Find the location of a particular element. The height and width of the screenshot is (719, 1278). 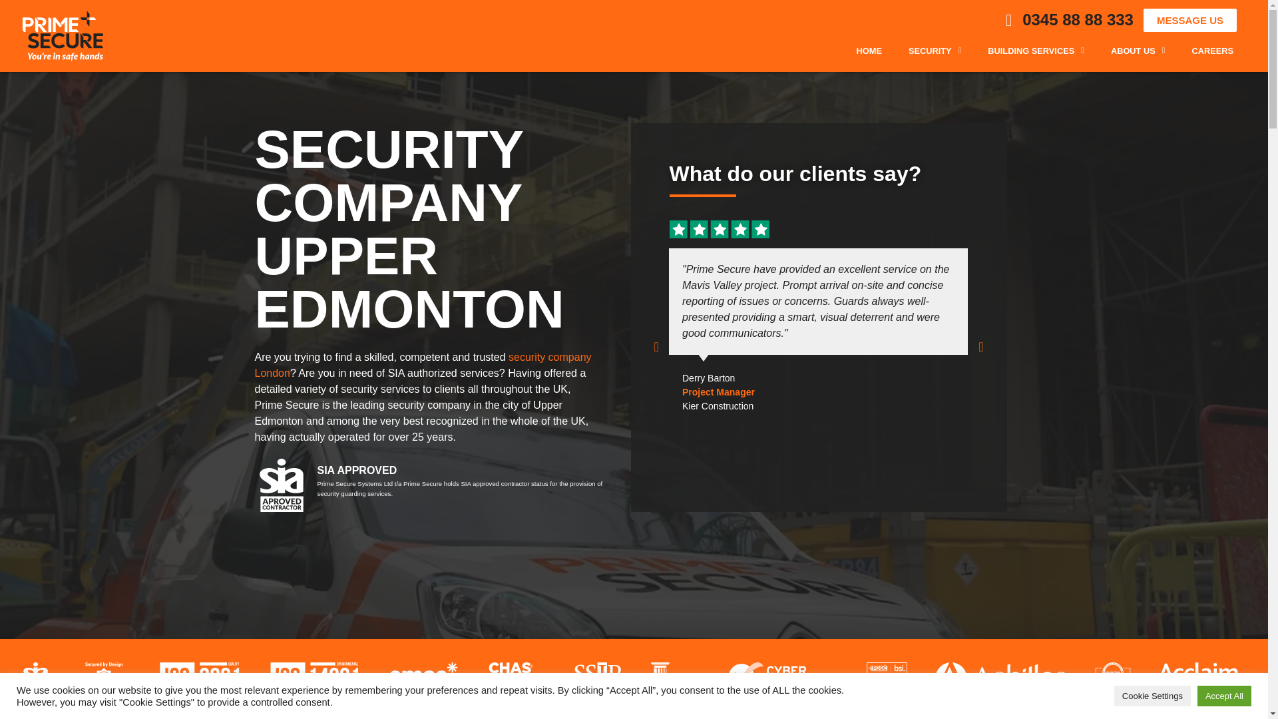

HOME is located at coordinates (869, 51).